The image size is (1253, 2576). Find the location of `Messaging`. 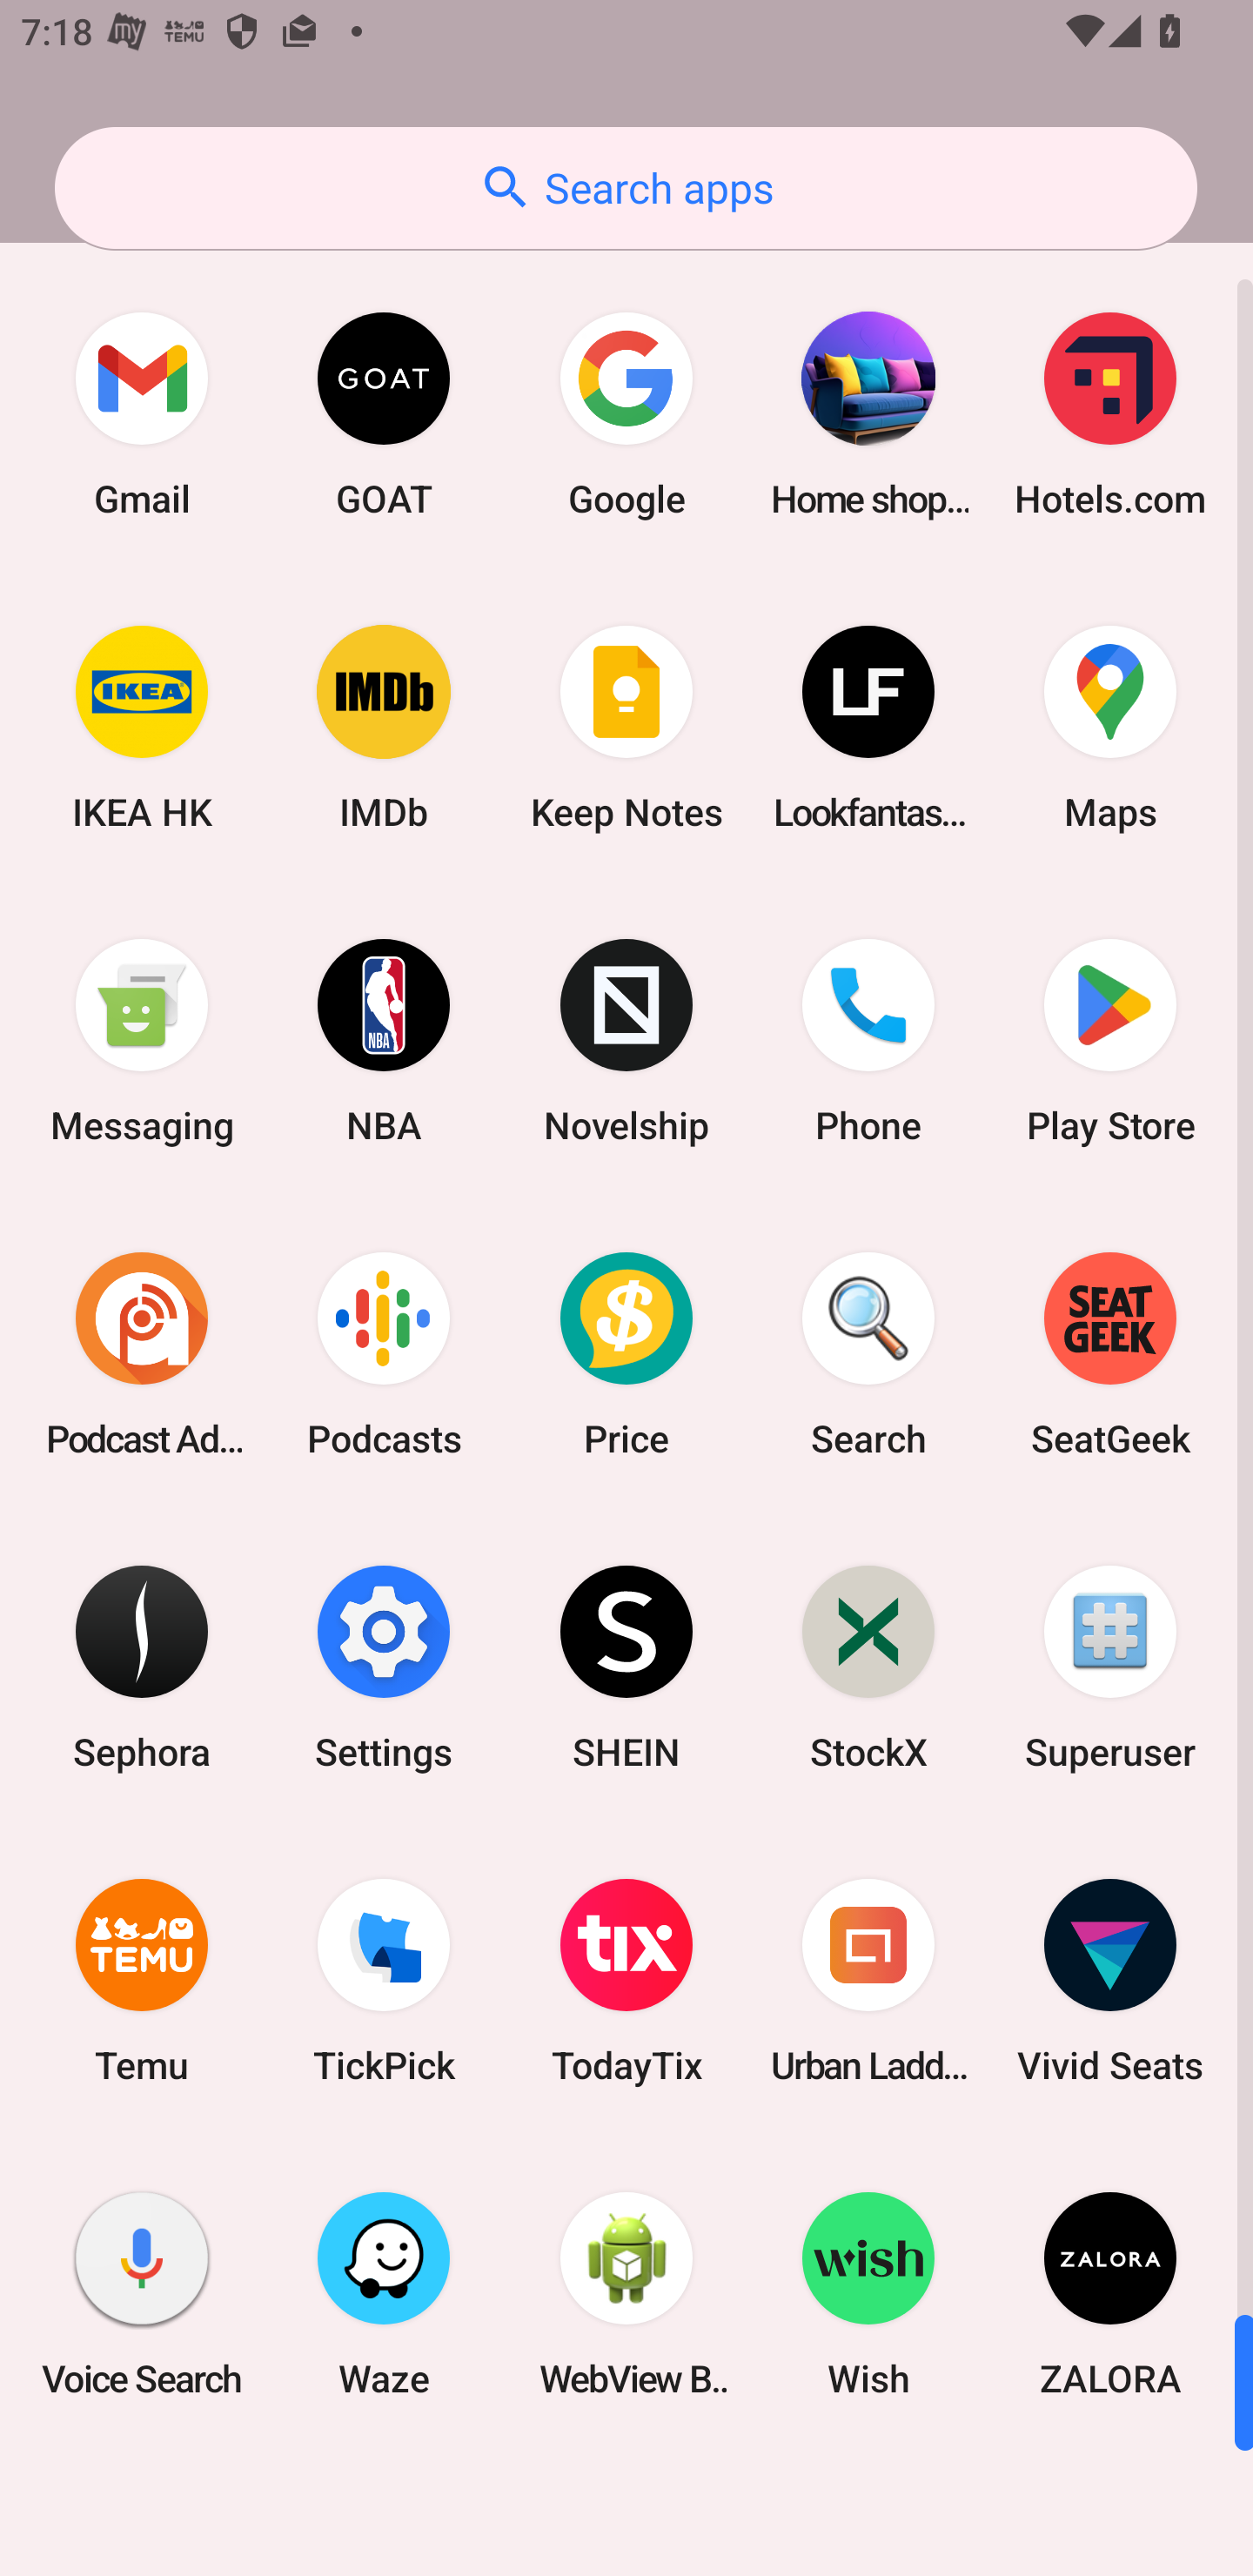

Messaging is located at coordinates (142, 1041).